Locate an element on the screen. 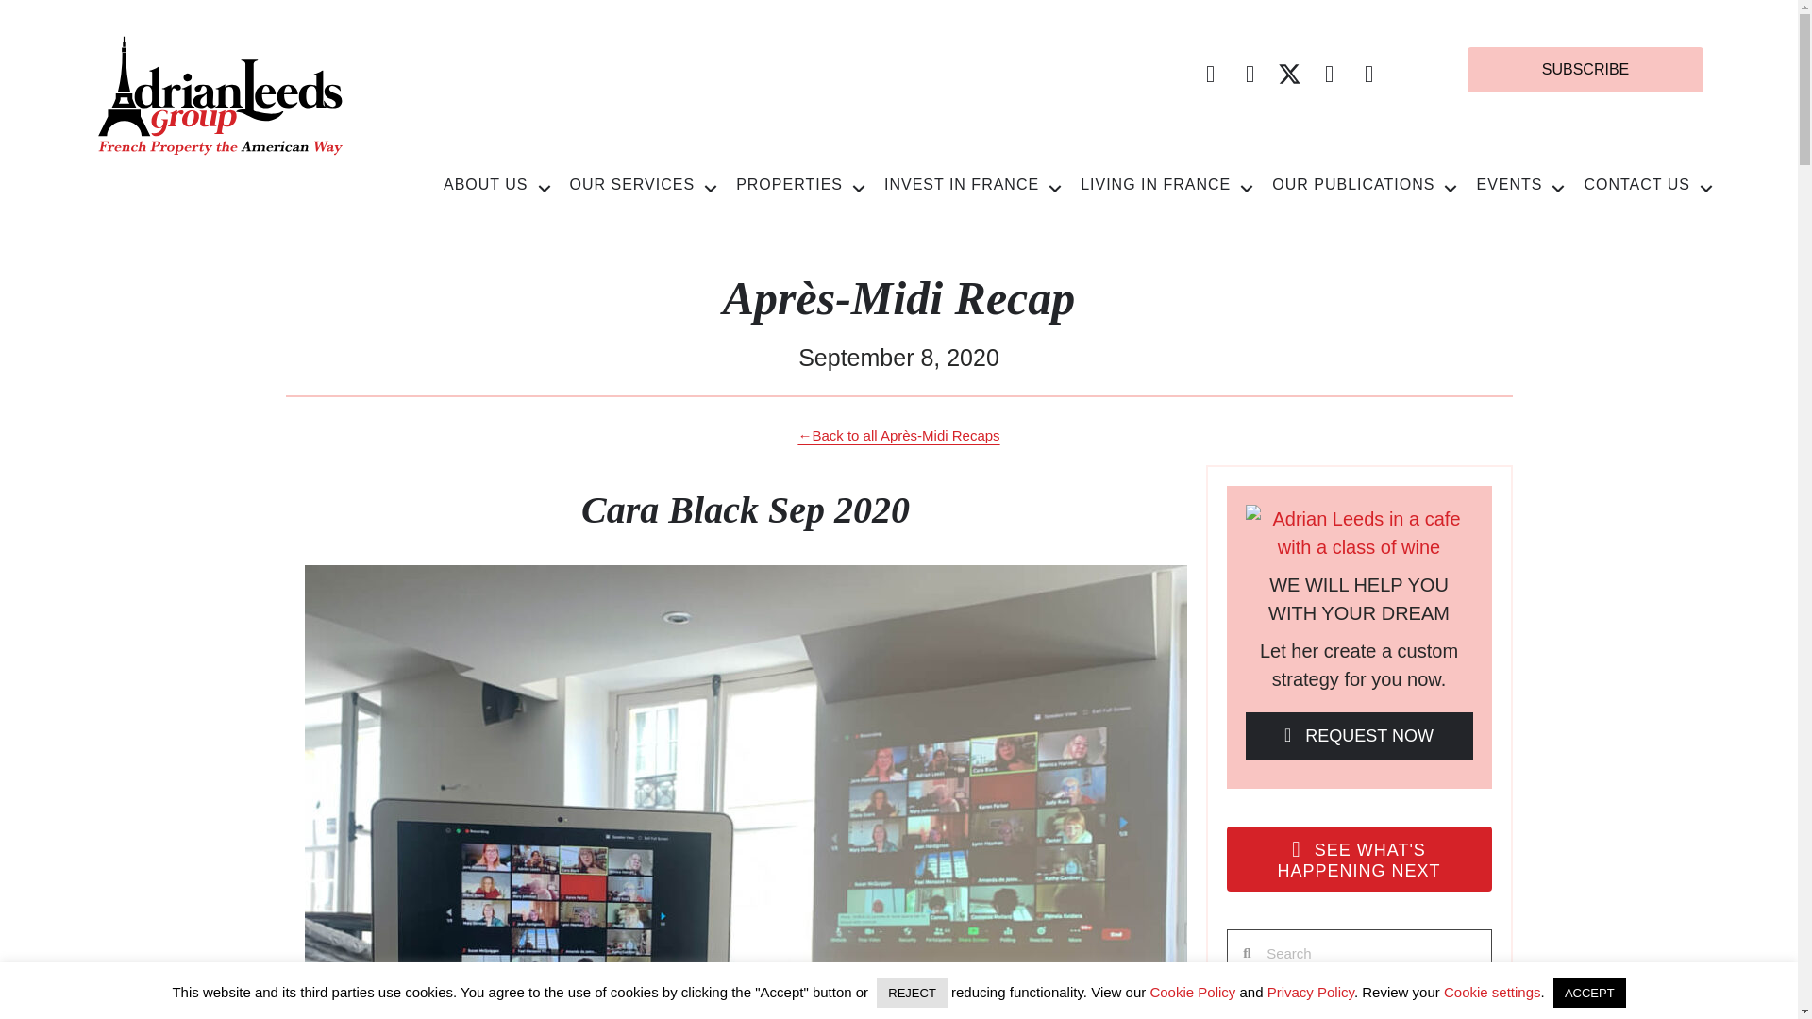 Image resolution: width=1812 pixels, height=1019 pixels. ABOUT US is located at coordinates (496, 183).